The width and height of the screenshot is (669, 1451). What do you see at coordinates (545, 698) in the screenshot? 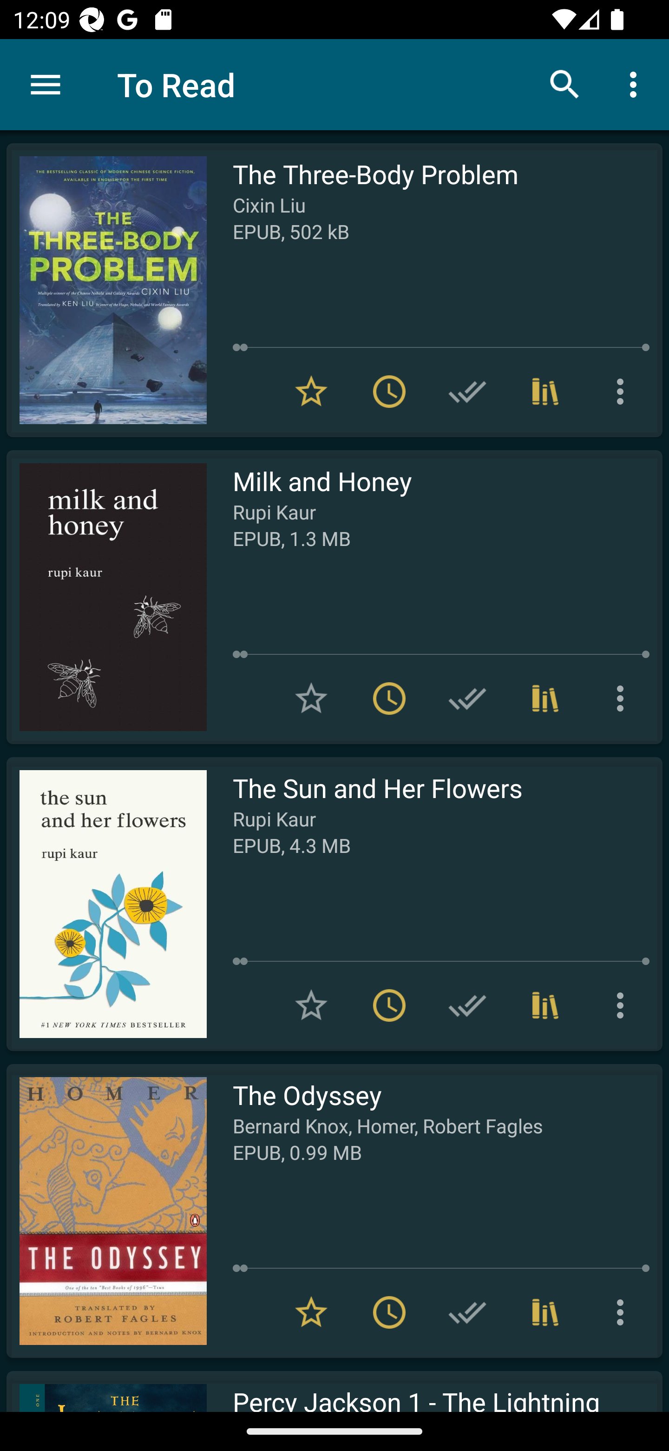
I see `Collections (2)` at bounding box center [545, 698].